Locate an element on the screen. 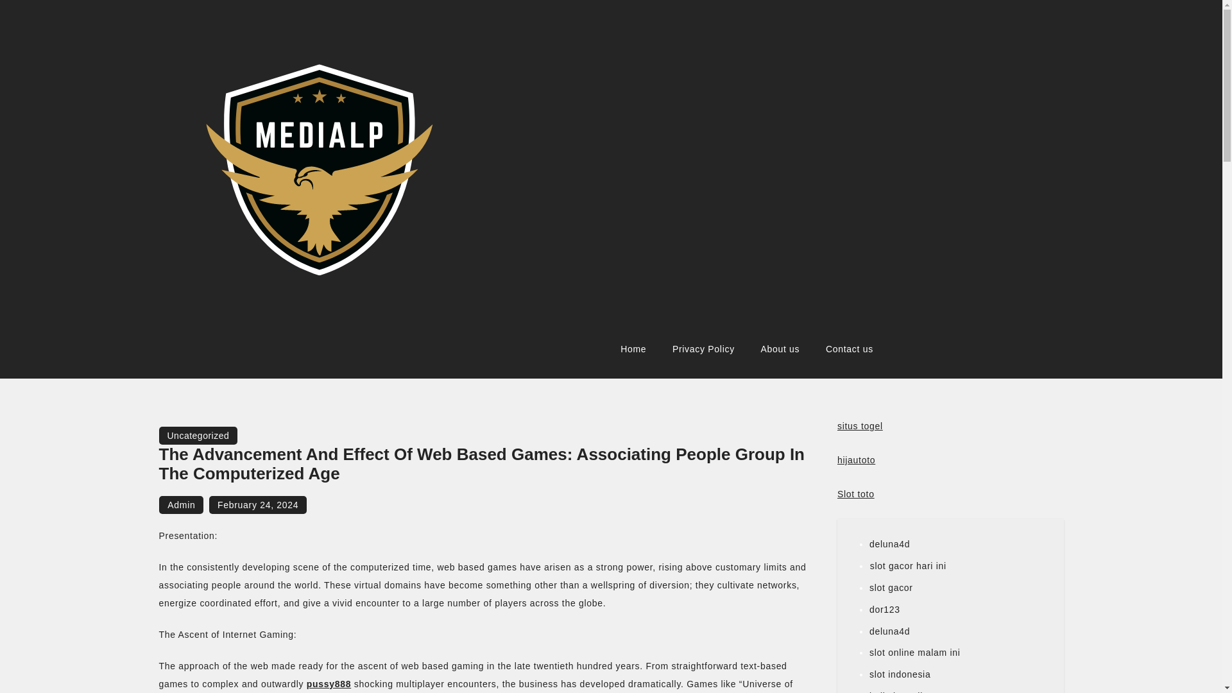  dor123 is located at coordinates (885, 609).